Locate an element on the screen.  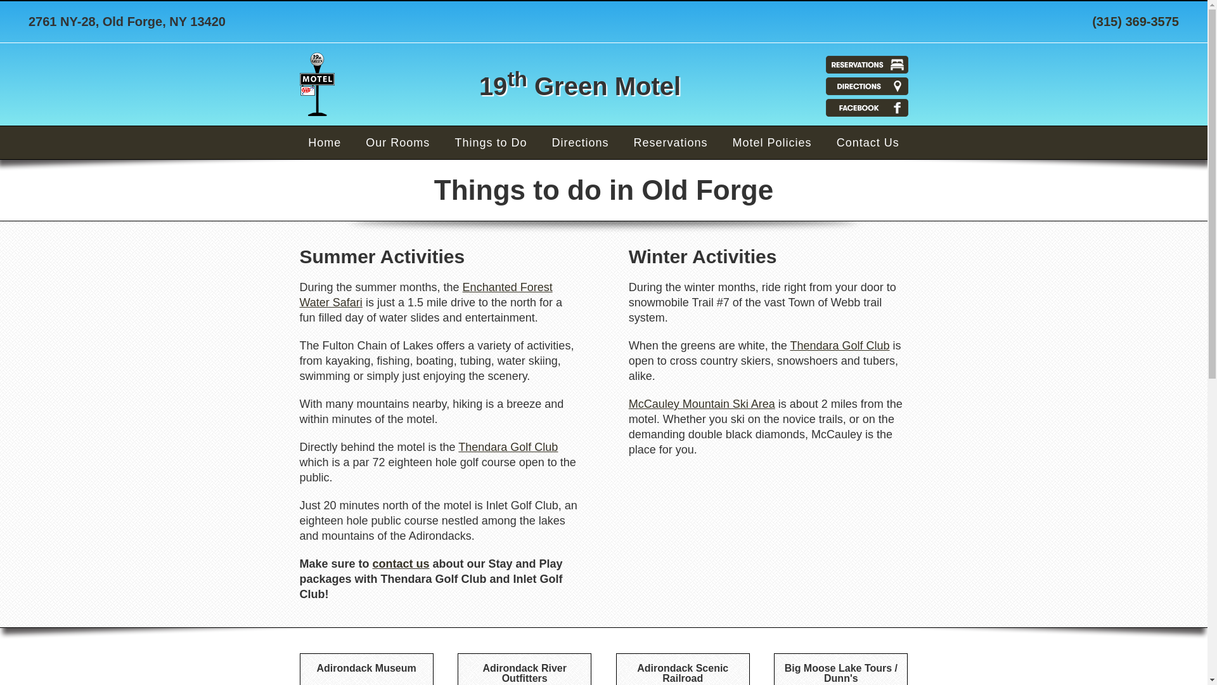
Our Rooms is located at coordinates (398, 143).